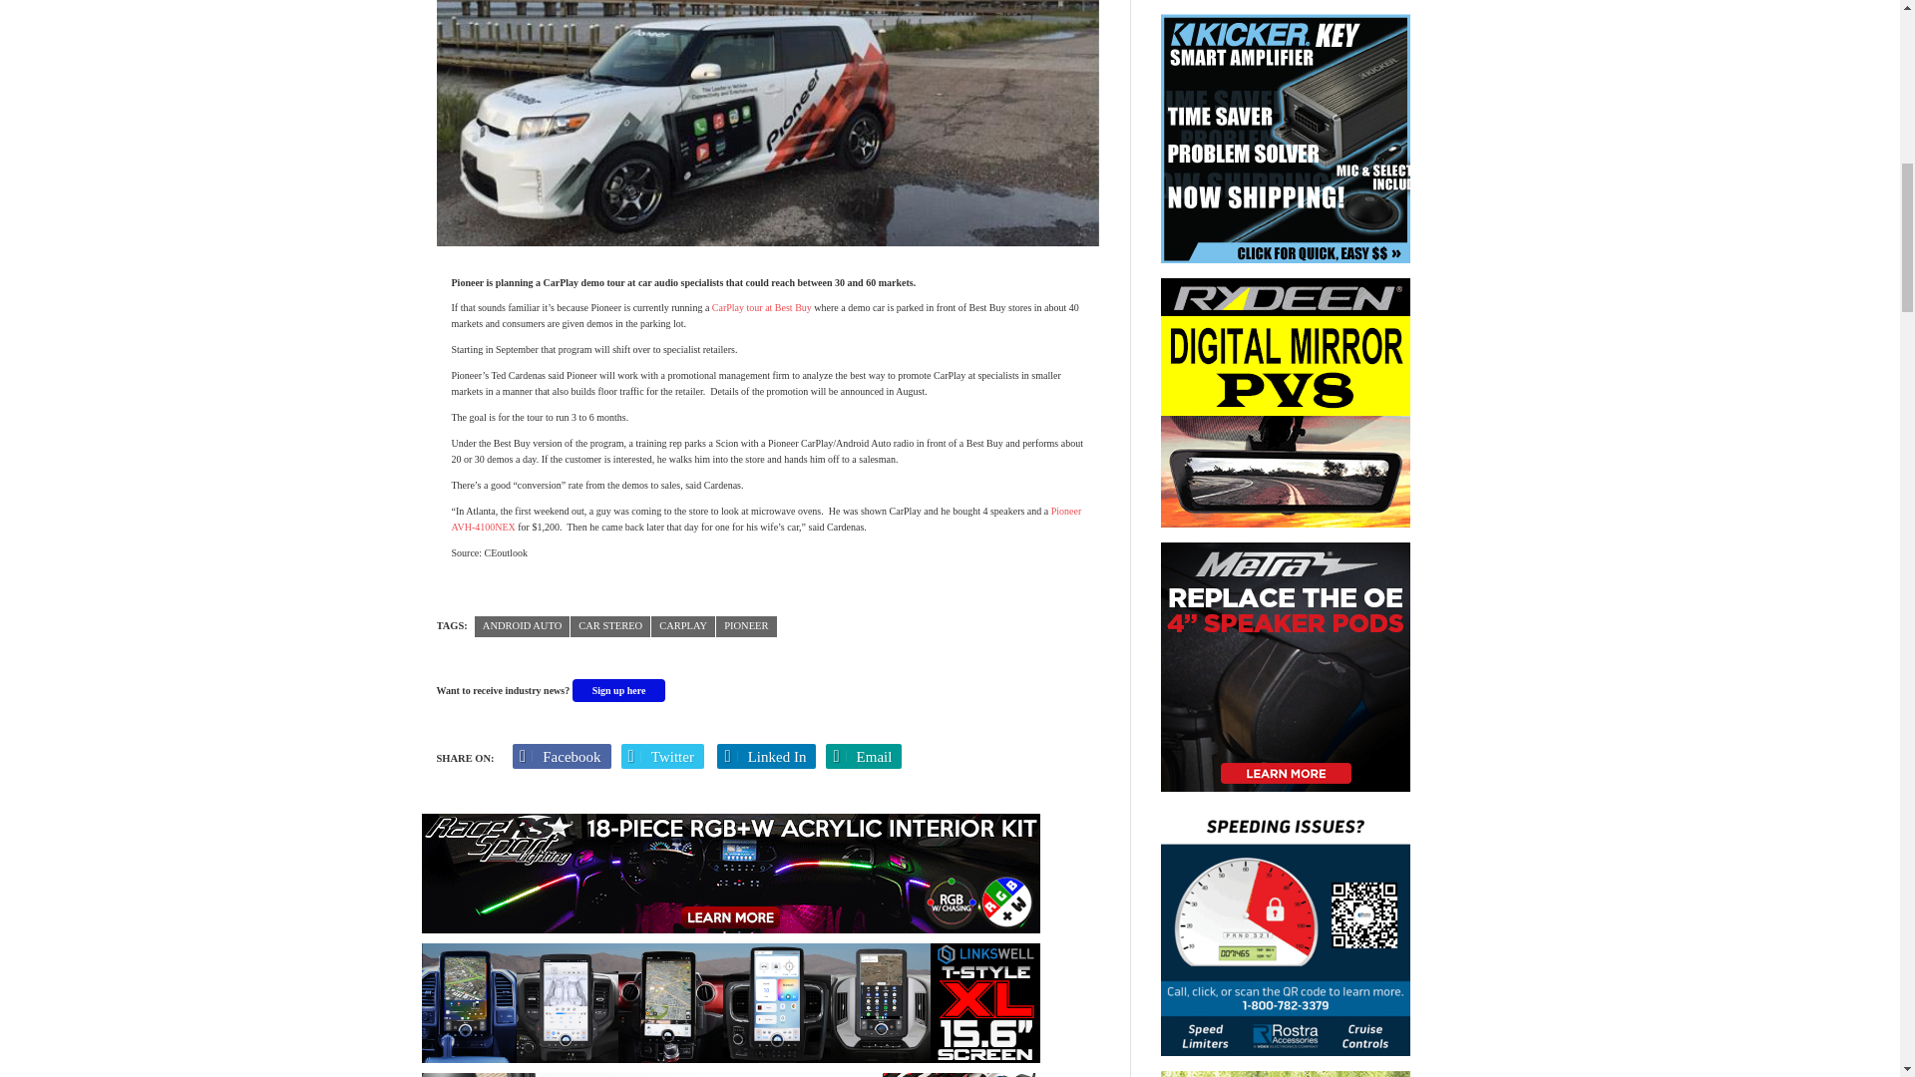  What do you see at coordinates (746, 626) in the screenshot?
I see `Pioneer` at bounding box center [746, 626].